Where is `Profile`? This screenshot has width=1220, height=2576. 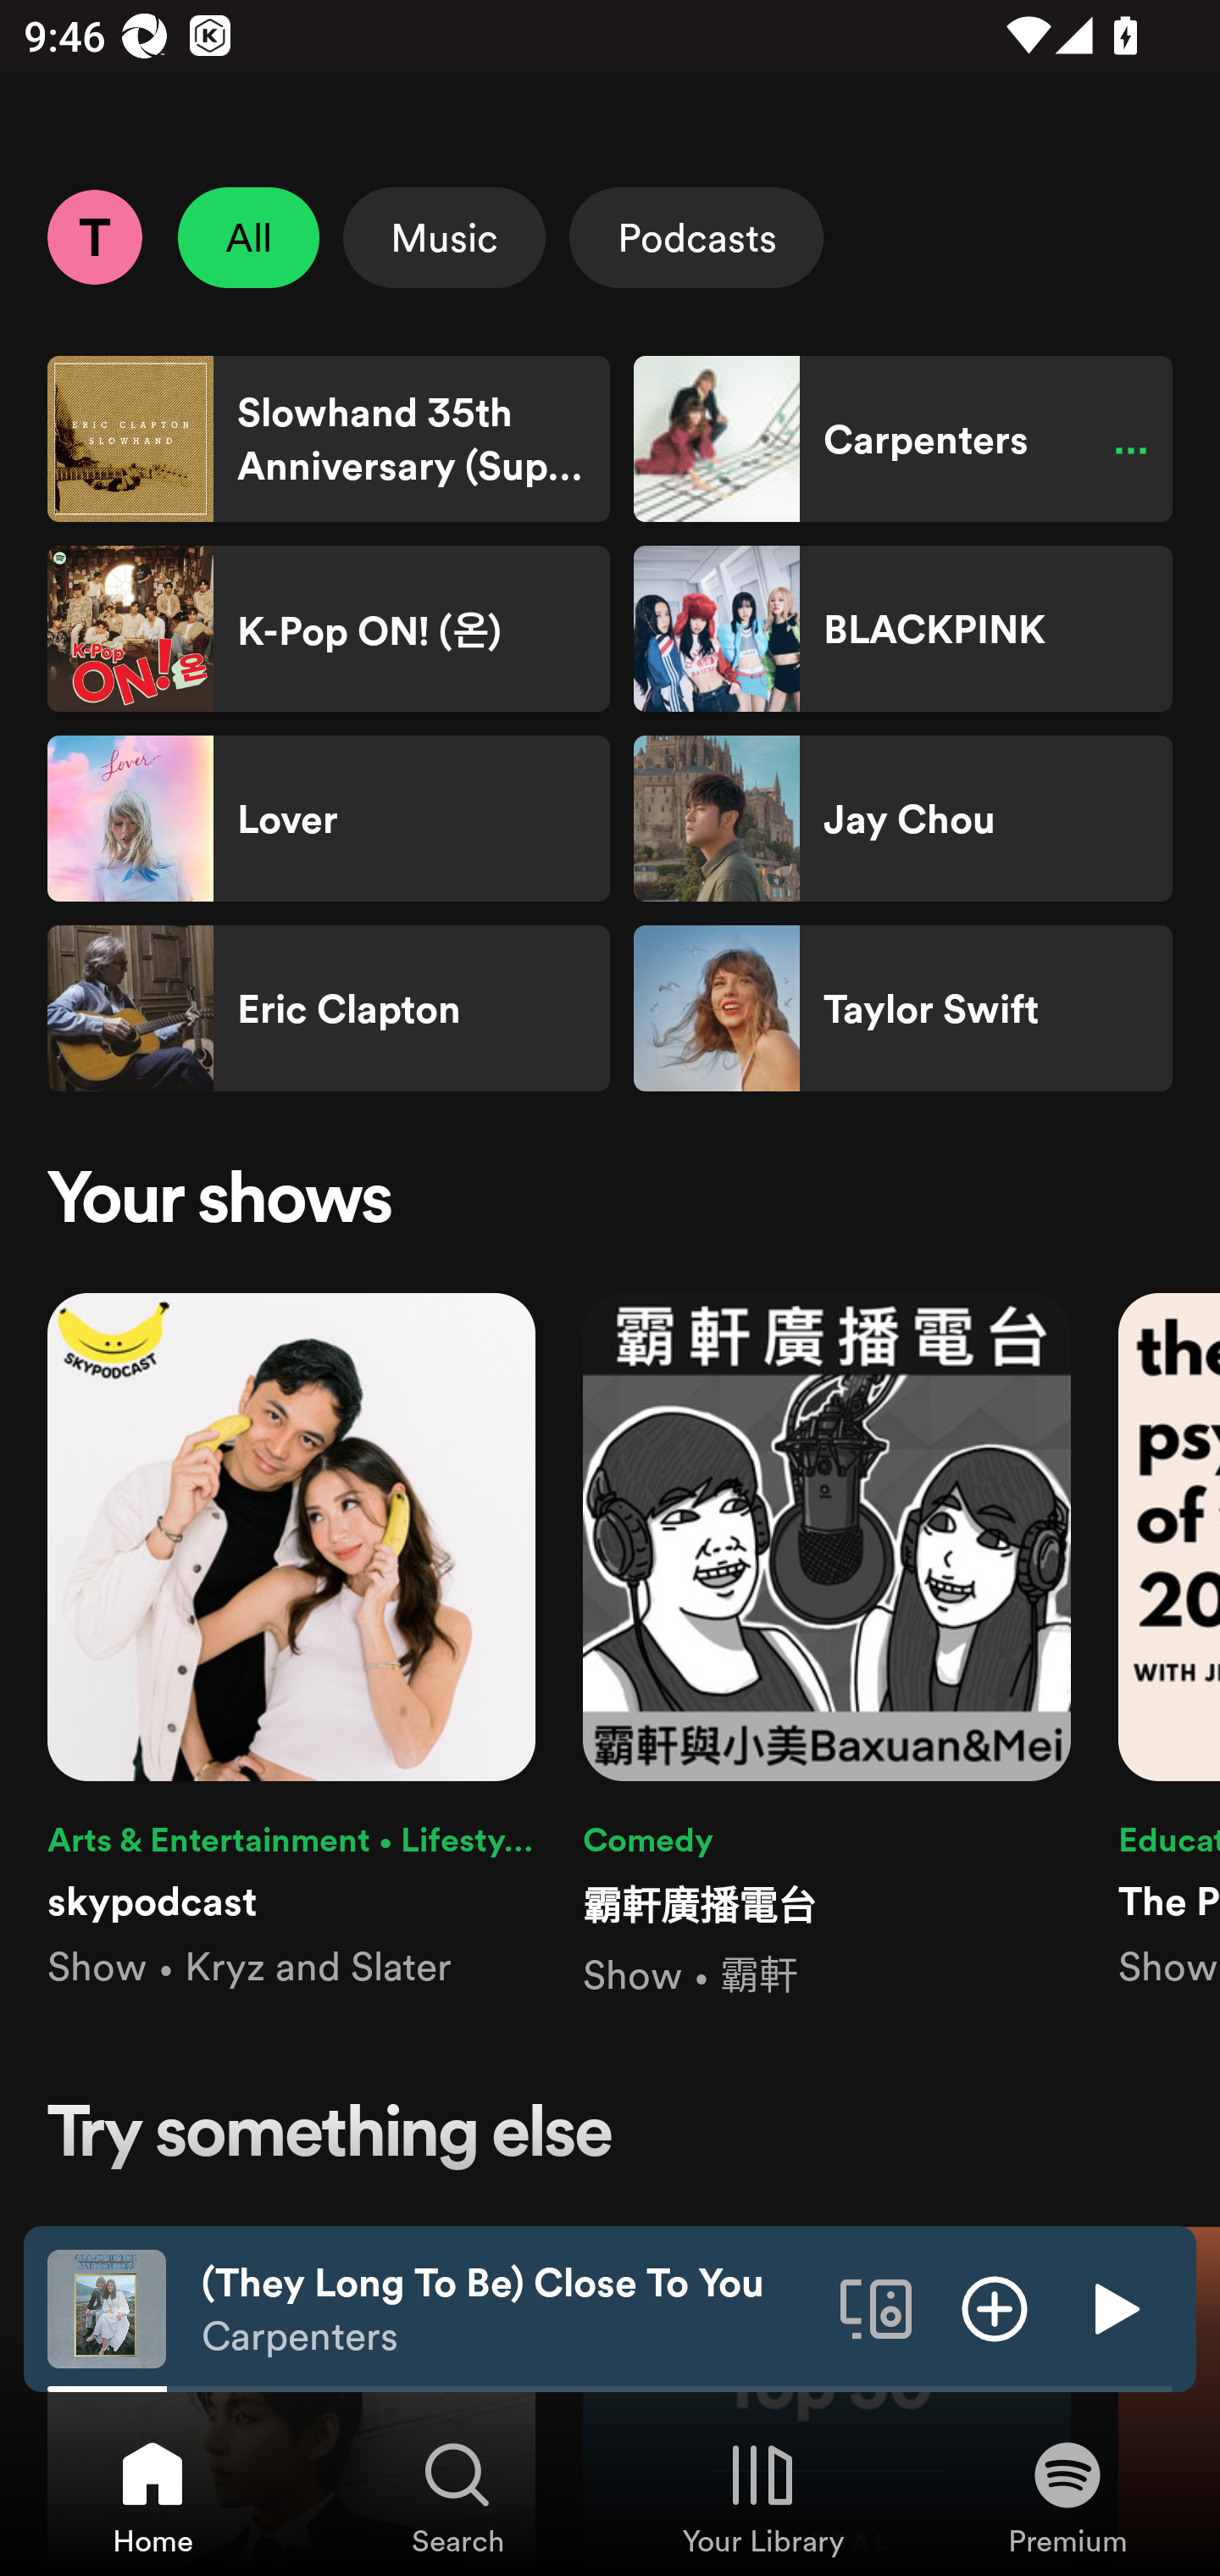 Profile is located at coordinates (94, 236).